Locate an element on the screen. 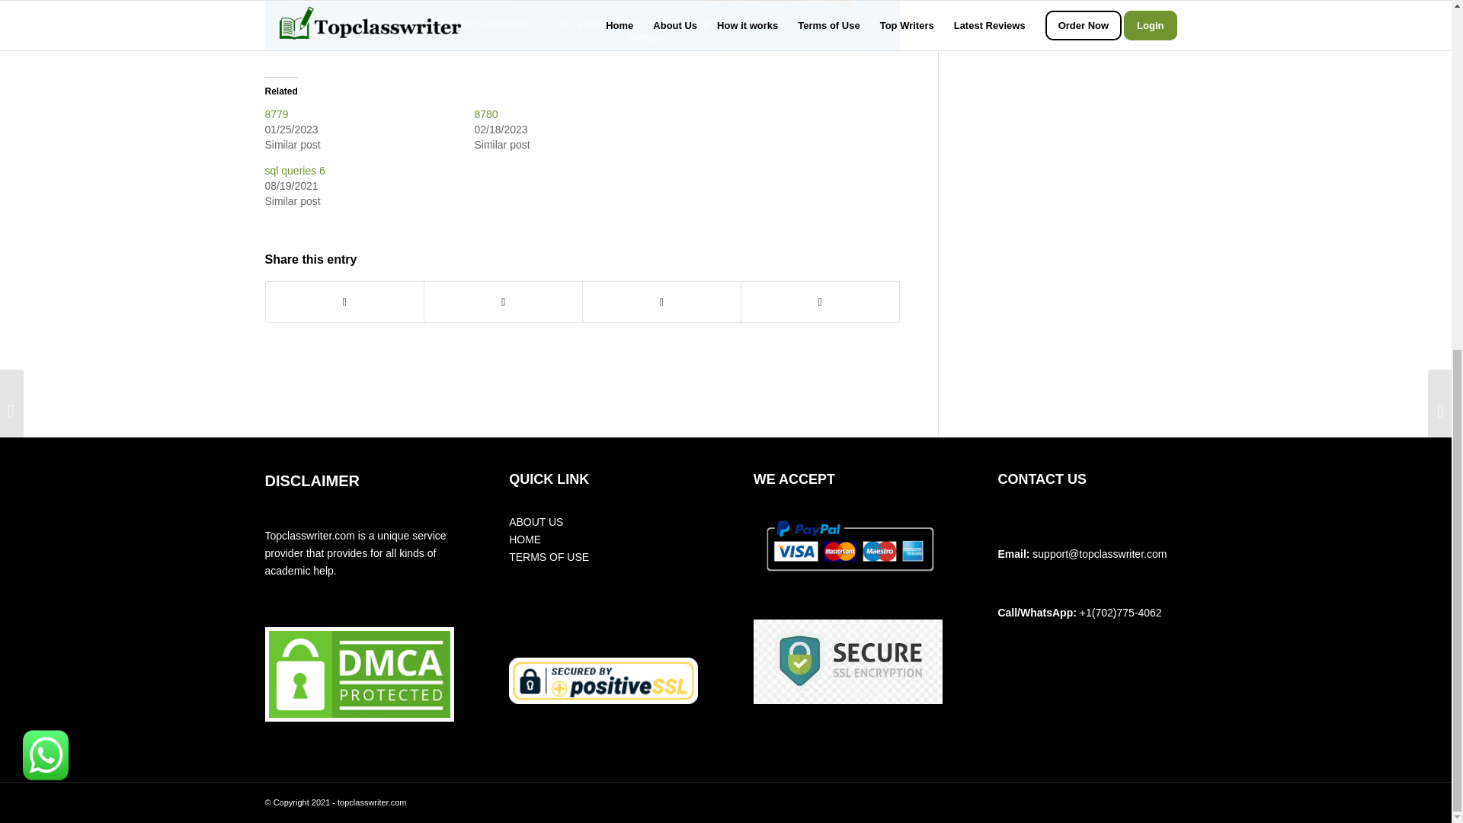  HOME is located at coordinates (525, 540).